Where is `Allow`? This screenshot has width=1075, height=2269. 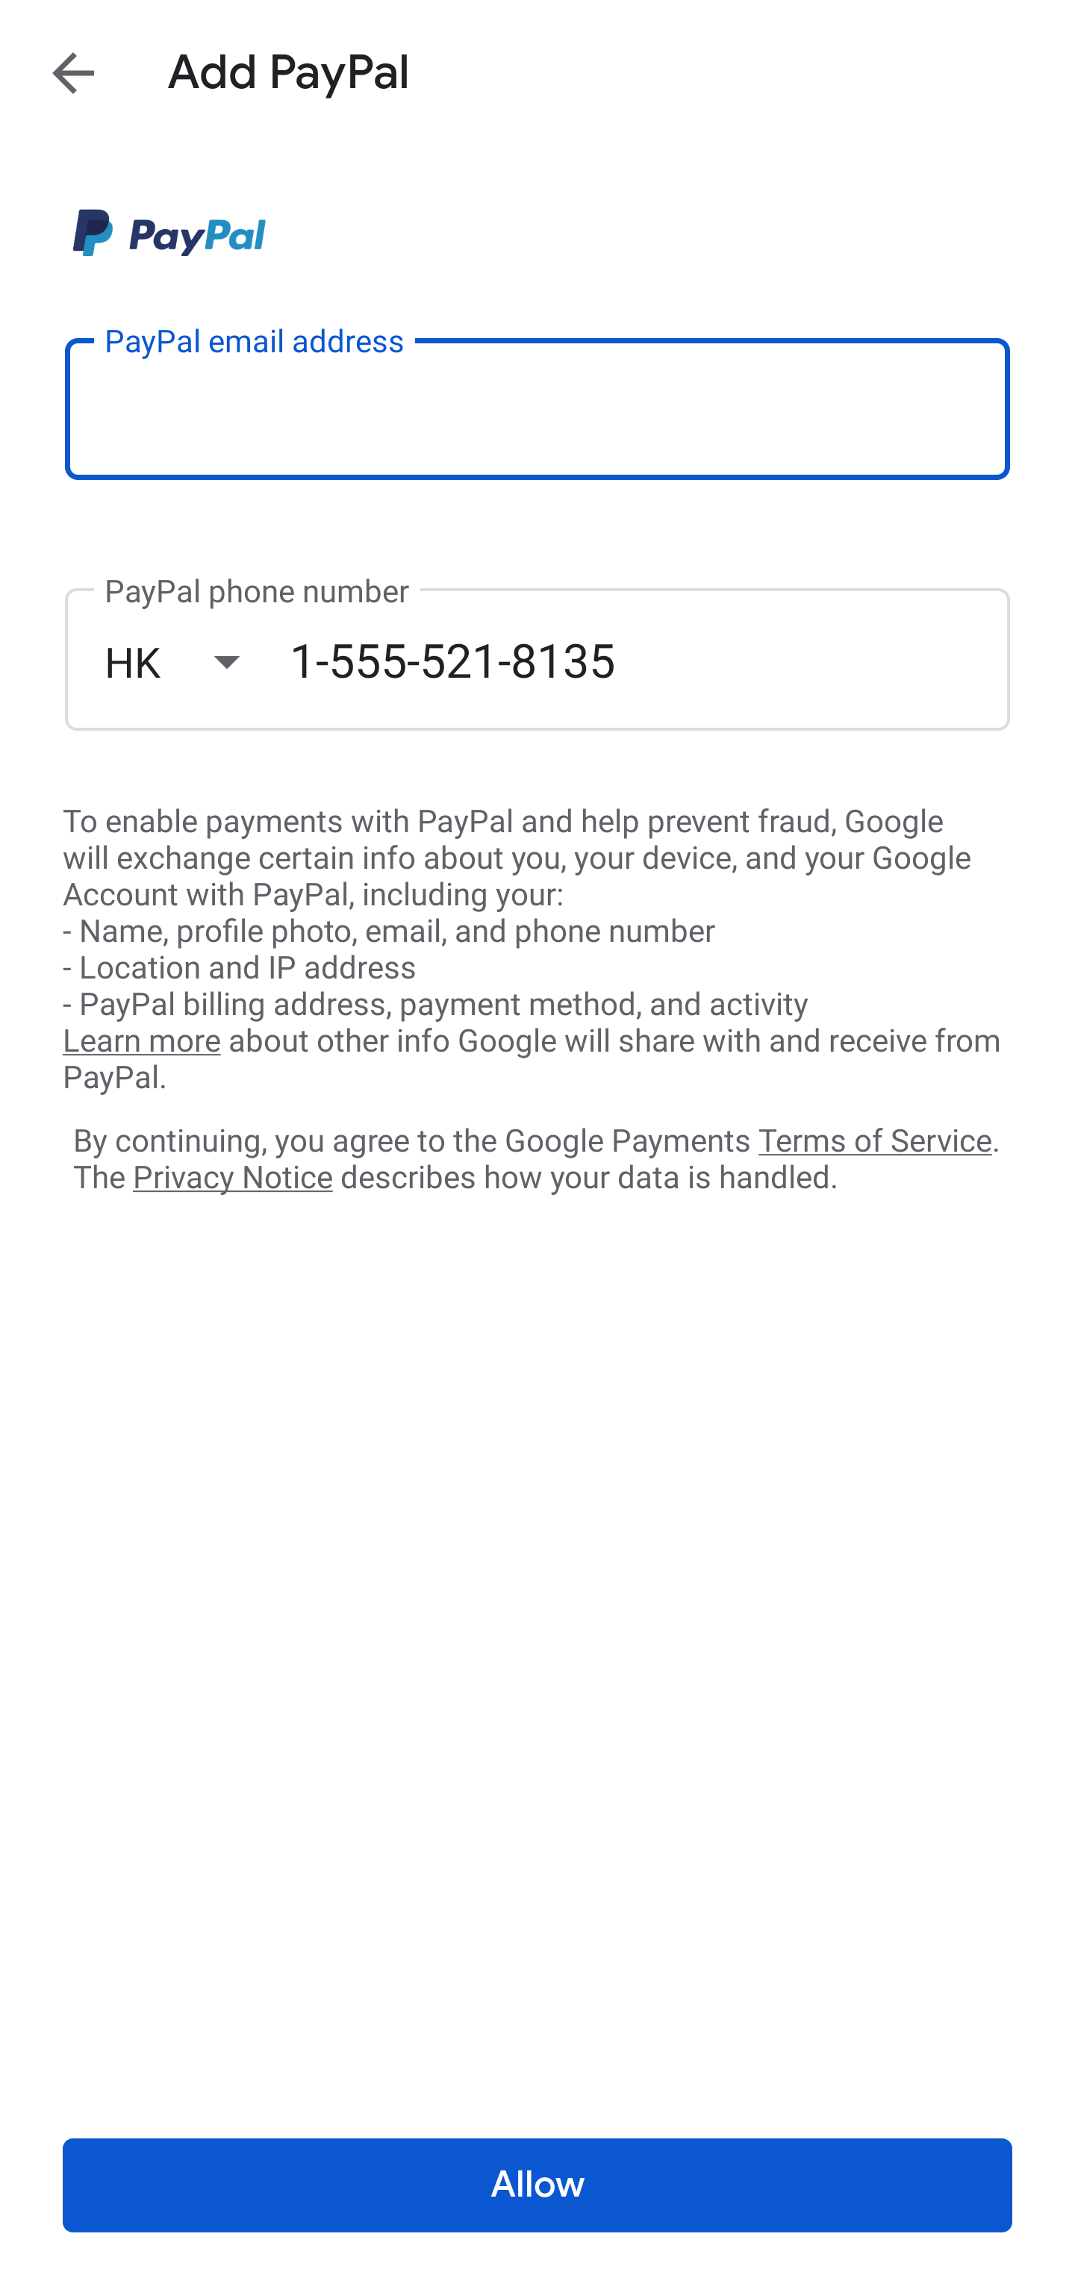
Allow is located at coordinates (537, 2185).